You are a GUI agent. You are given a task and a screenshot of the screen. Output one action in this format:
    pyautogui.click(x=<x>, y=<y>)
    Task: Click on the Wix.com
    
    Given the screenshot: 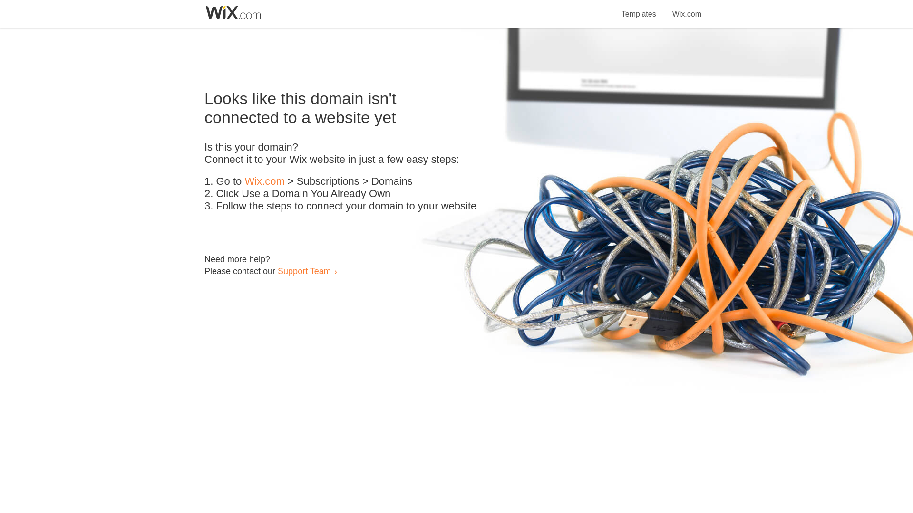 What is the action you would take?
    pyautogui.click(x=264, y=181)
    